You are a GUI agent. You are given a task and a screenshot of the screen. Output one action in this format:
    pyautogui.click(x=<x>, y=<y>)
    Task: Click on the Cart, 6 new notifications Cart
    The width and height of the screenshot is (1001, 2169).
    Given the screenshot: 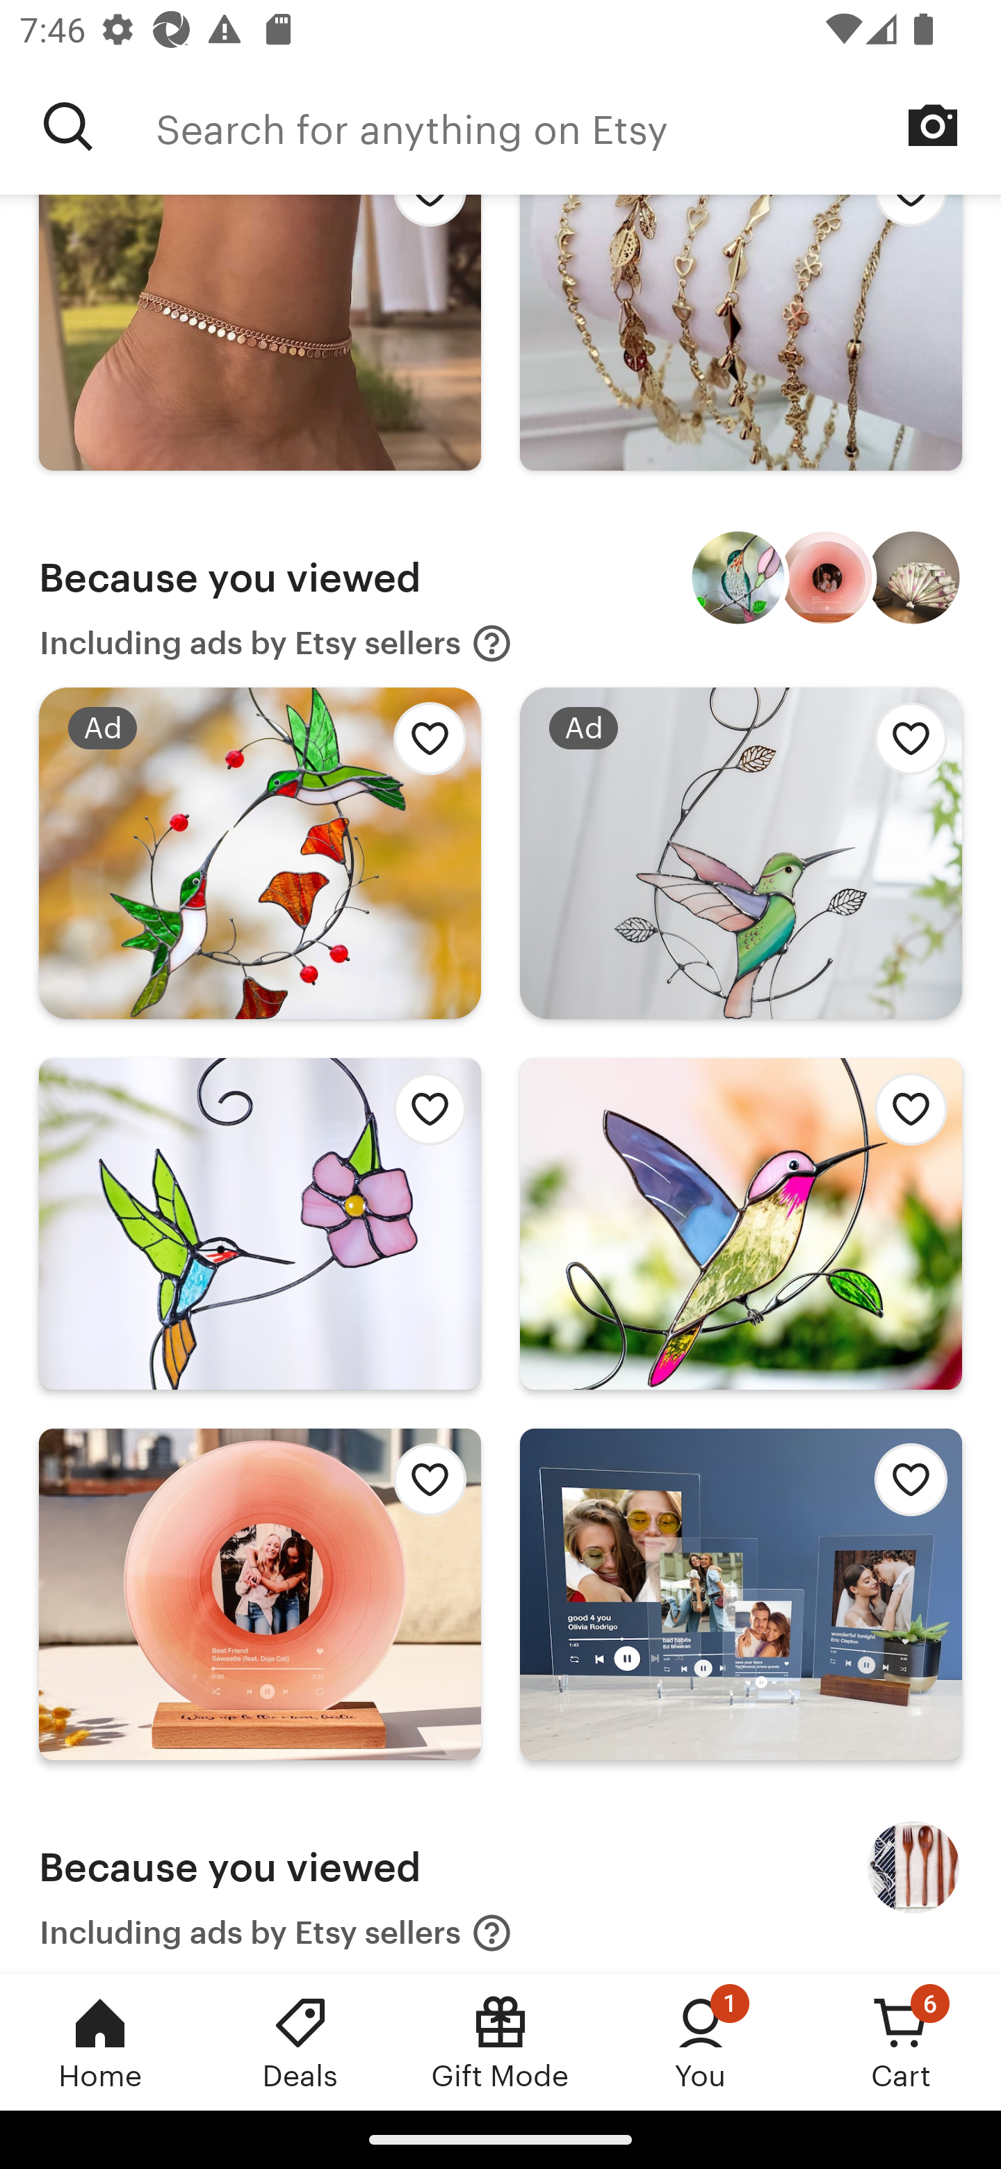 What is the action you would take?
    pyautogui.click(x=901, y=2042)
    